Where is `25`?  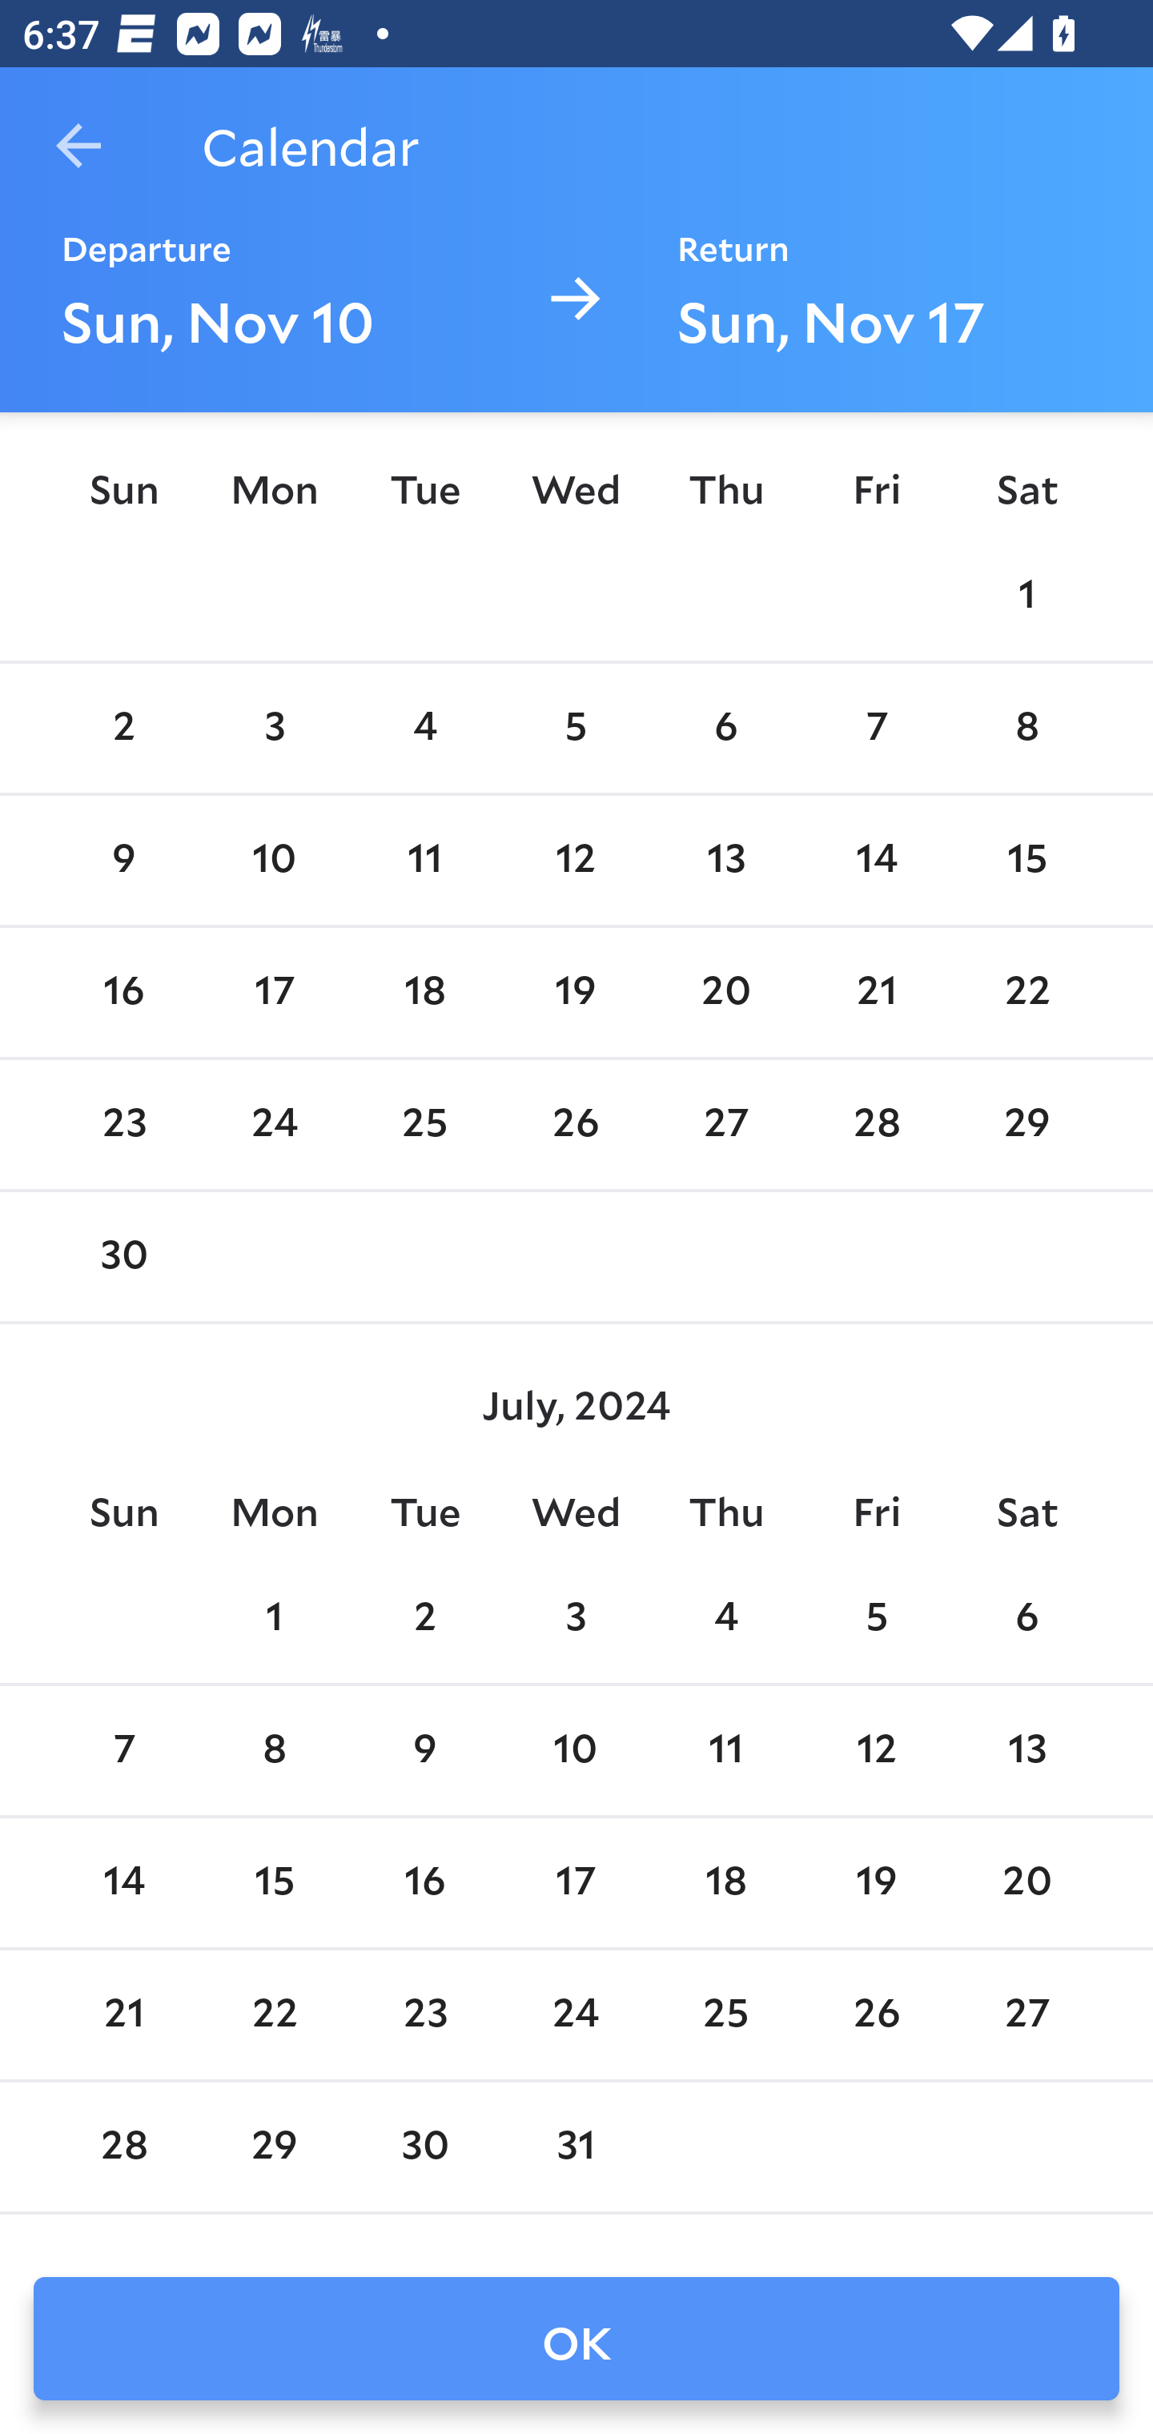 25 is located at coordinates (424, 1124).